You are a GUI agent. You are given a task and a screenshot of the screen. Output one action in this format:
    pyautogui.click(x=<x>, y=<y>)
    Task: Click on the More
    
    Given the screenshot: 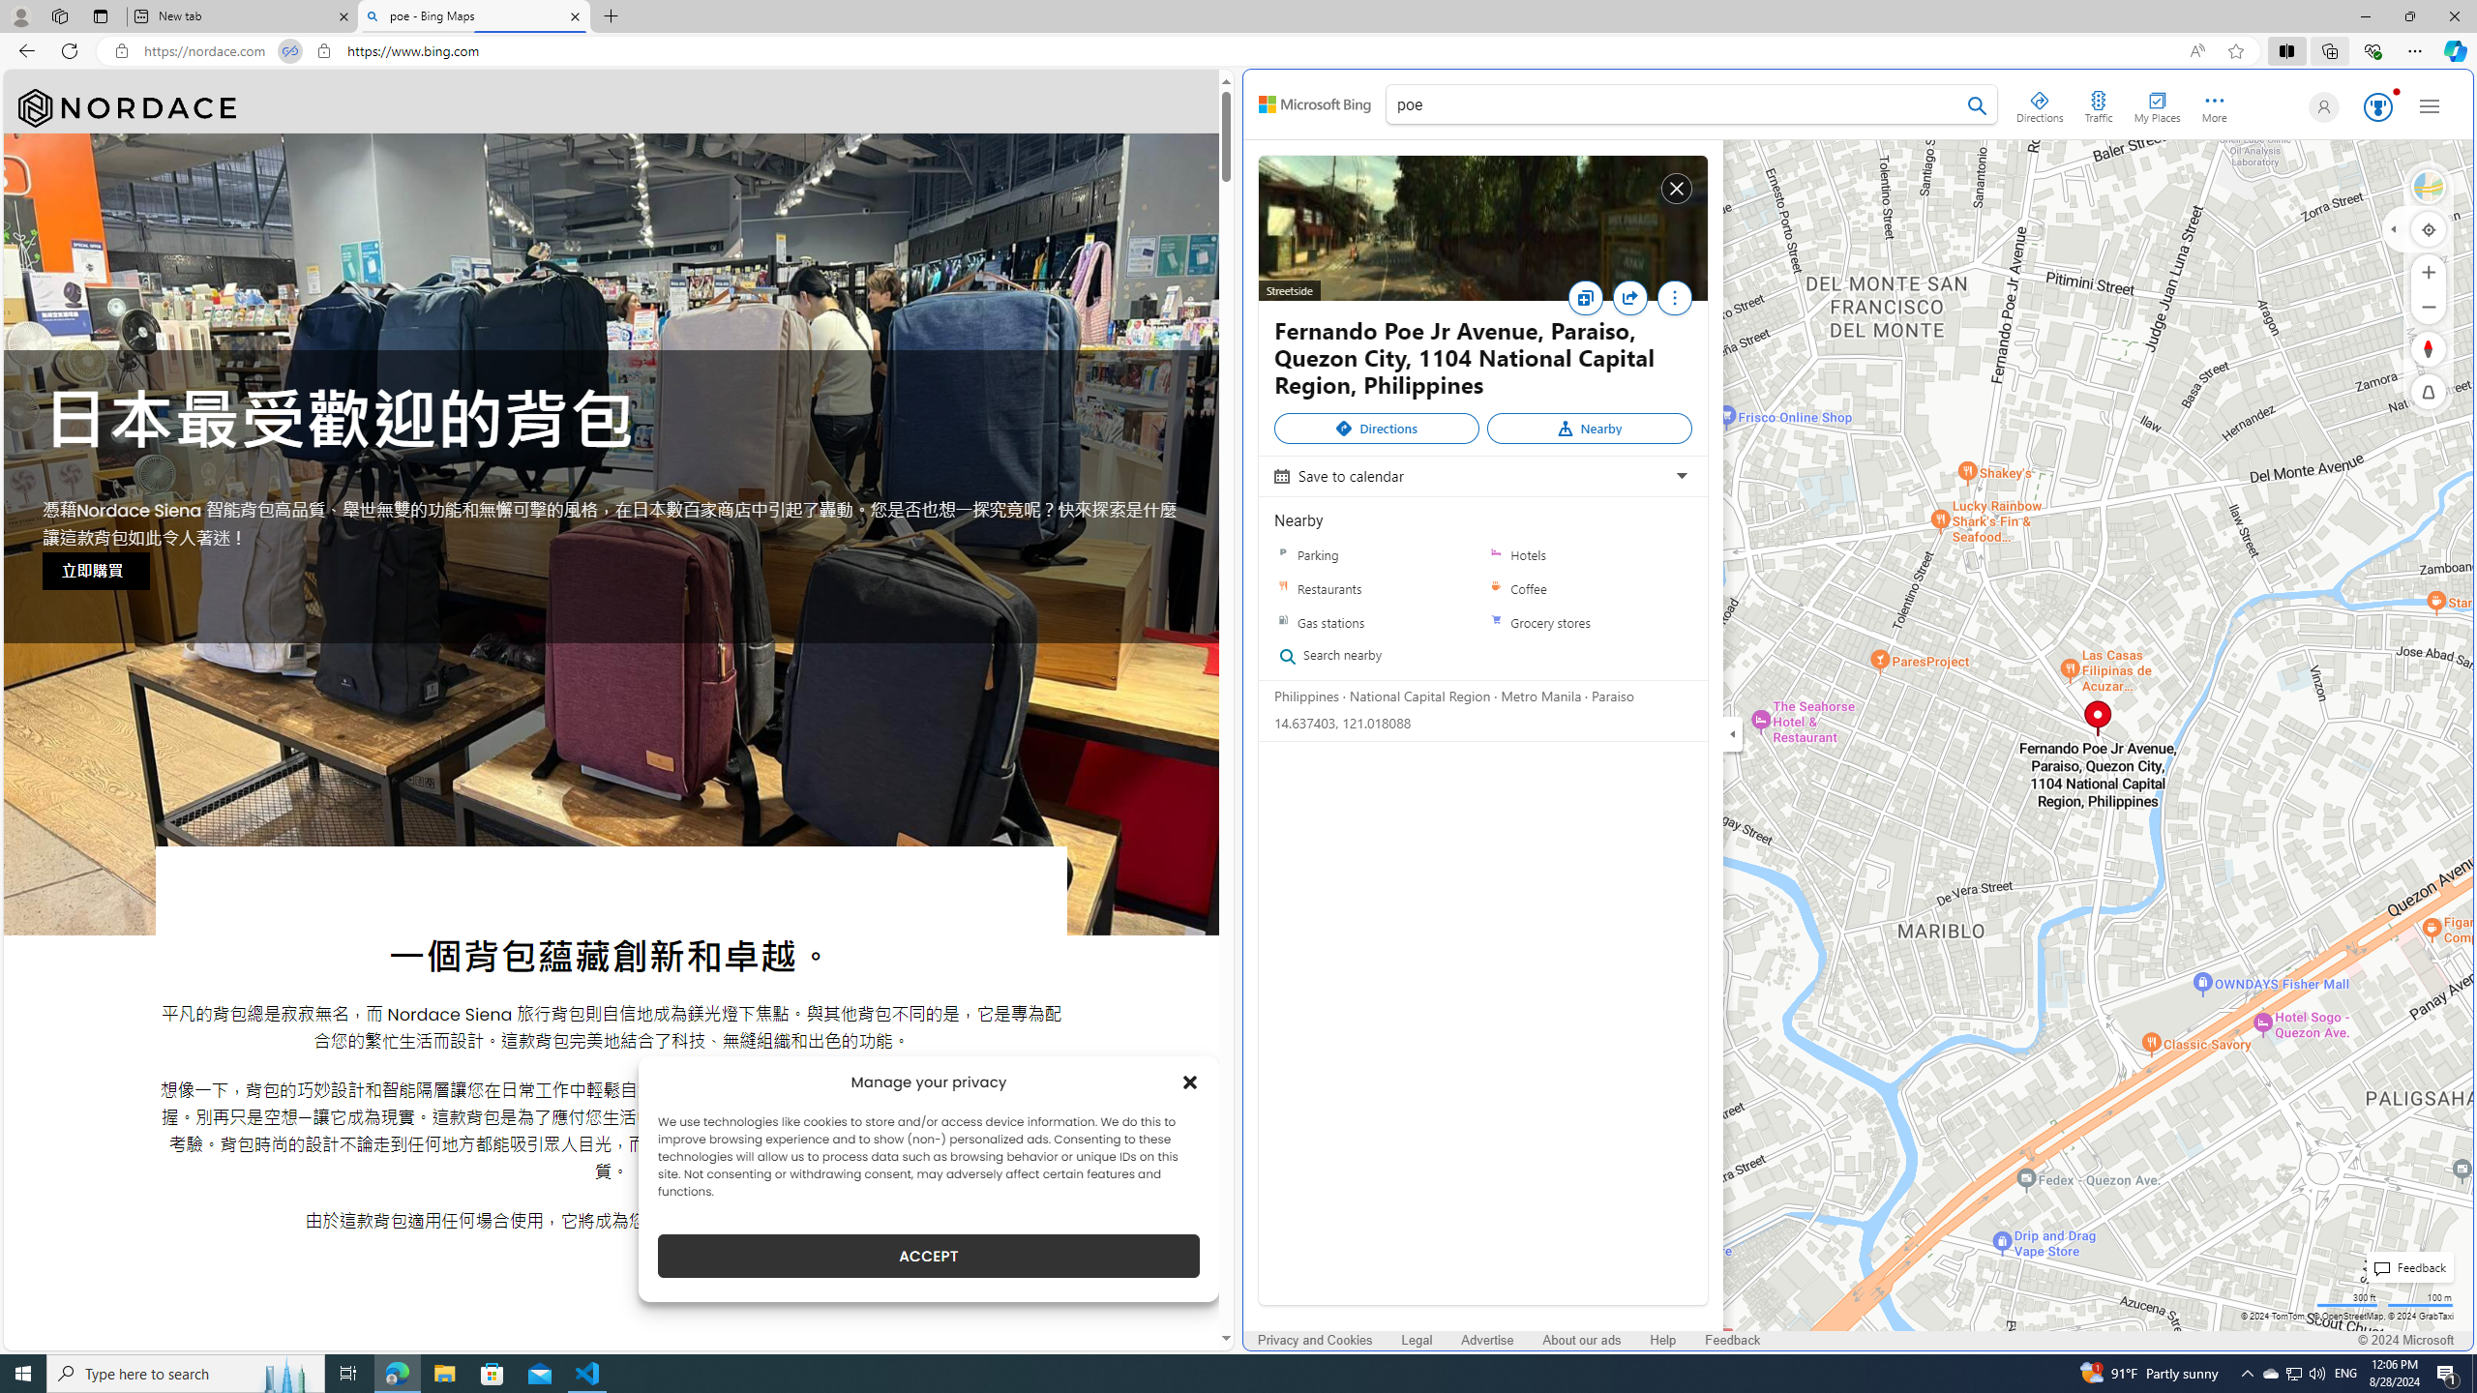 What is the action you would take?
    pyautogui.click(x=1674, y=297)
    